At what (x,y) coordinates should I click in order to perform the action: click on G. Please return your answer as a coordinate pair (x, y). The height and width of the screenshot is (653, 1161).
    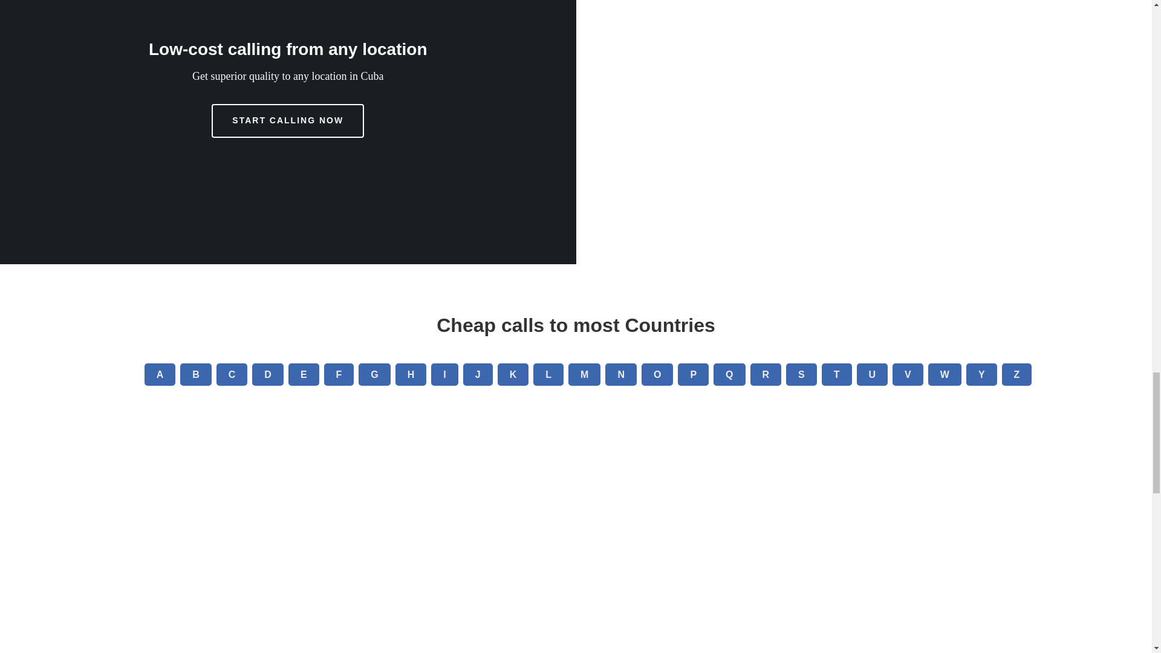
    Looking at the image, I should click on (374, 374).